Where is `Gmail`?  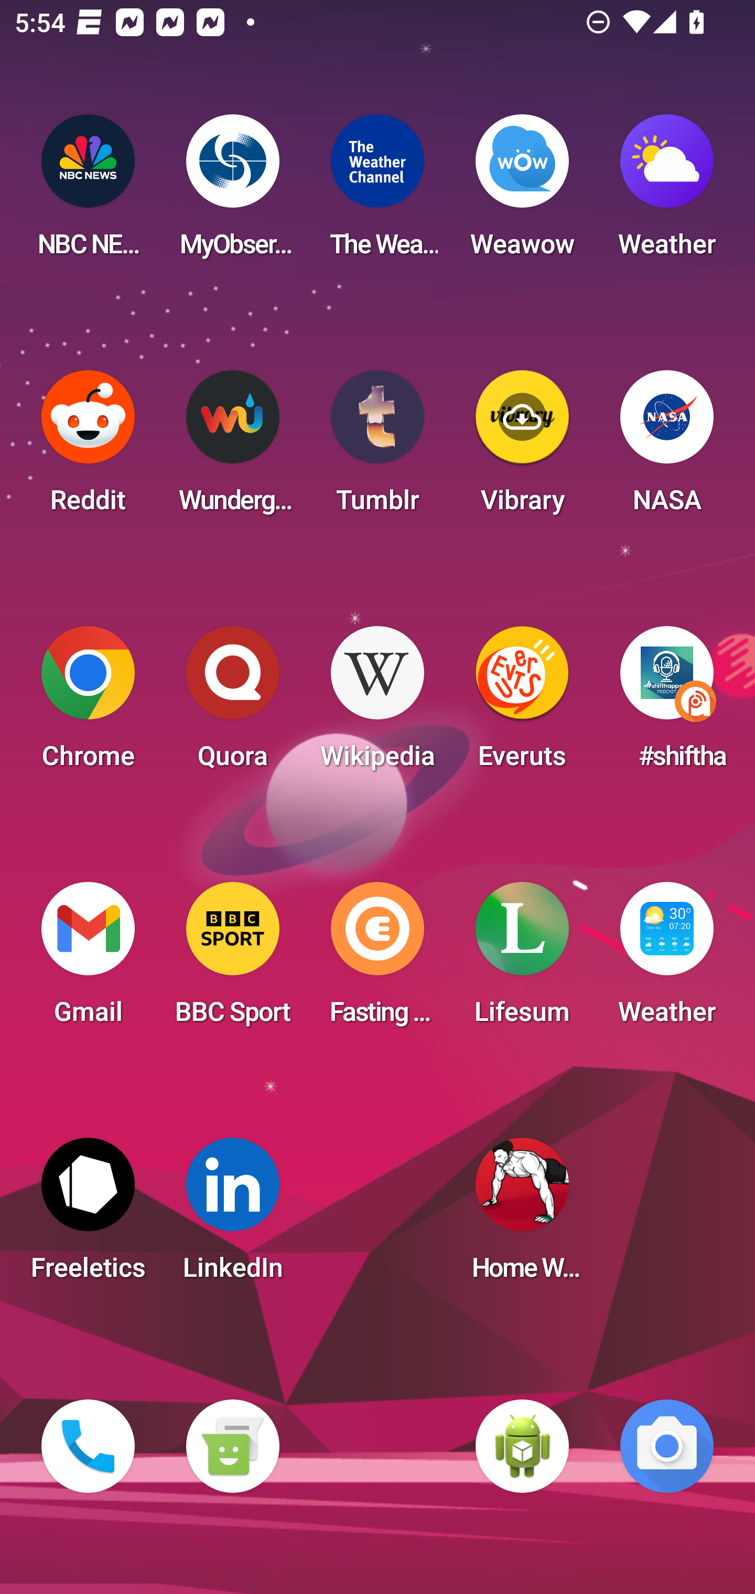
Gmail is located at coordinates (88, 960).